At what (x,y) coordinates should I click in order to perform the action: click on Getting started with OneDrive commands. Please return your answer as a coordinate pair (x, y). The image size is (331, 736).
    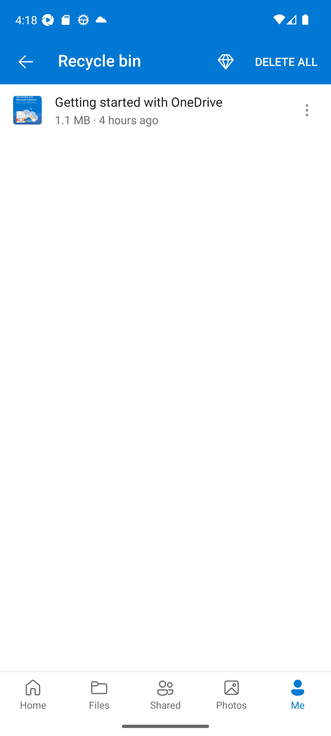
    Looking at the image, I should click on (306, 110).